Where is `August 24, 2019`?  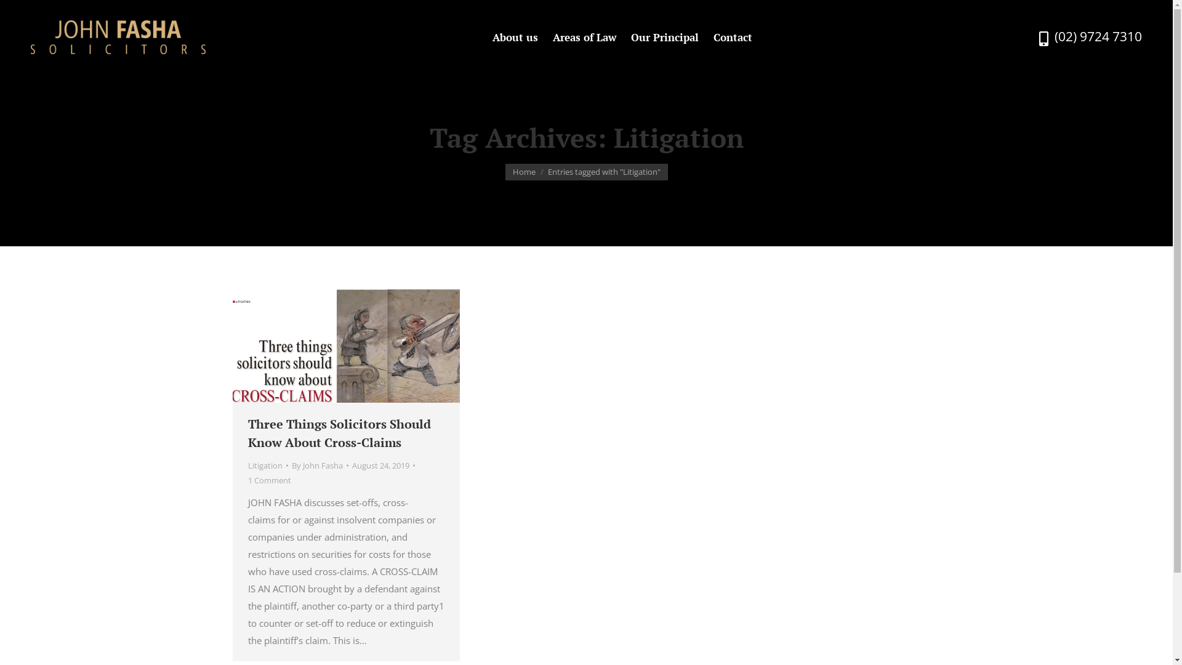
August 24, 2019 is located at coordinates (384, 465).